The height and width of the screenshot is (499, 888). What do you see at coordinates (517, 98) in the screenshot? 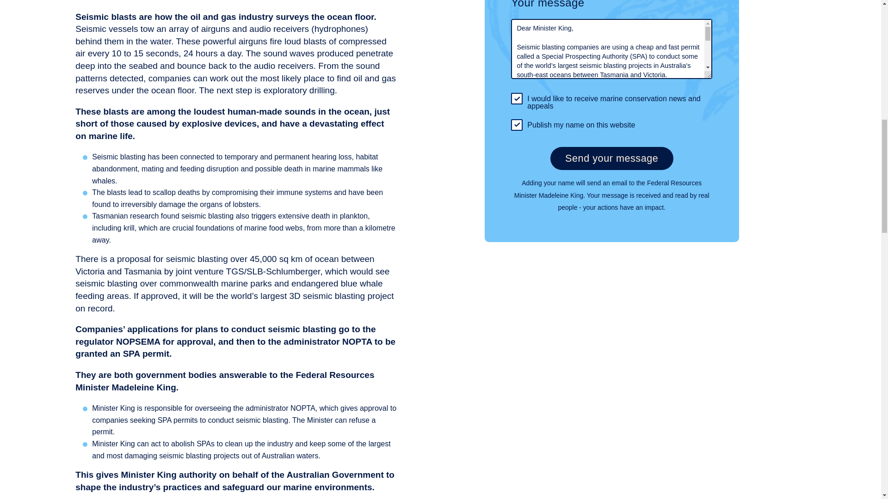
I see `on` at bounding box center [517, 98].